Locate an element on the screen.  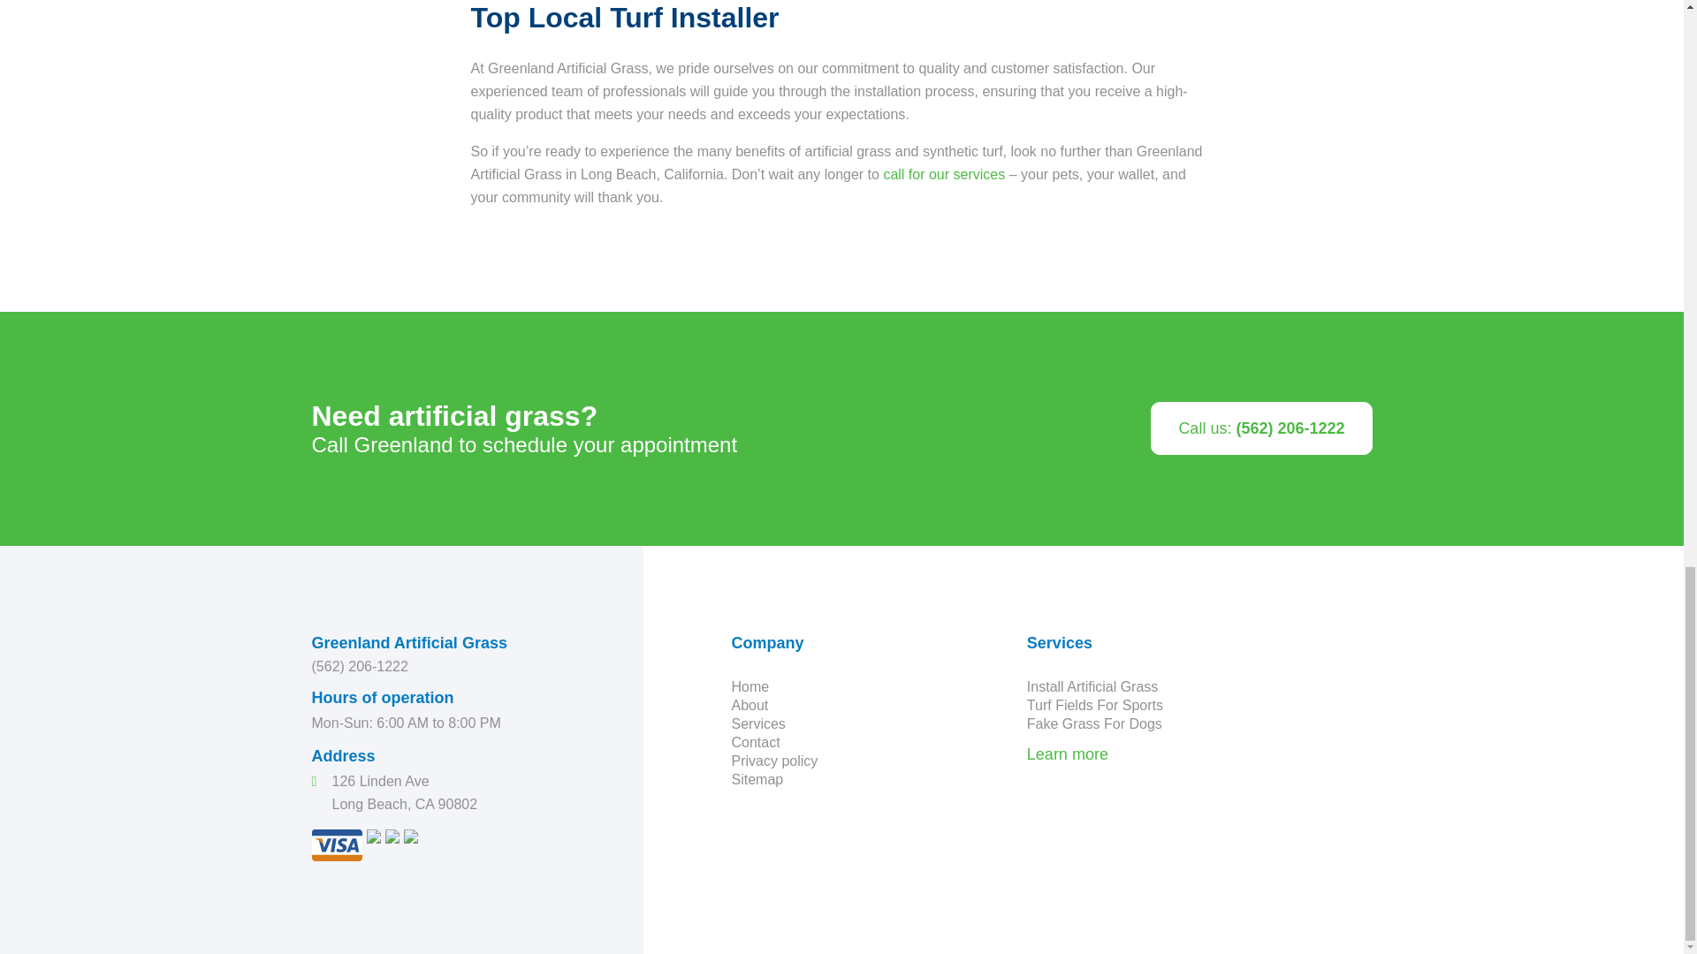
call for our services is located at coordinates (943, 175).